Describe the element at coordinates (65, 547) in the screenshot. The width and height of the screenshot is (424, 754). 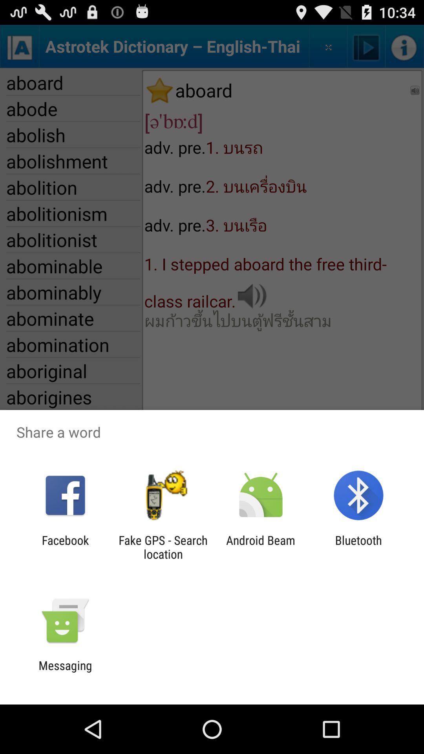
I see `open the app next to the fake gps search item` at that location.